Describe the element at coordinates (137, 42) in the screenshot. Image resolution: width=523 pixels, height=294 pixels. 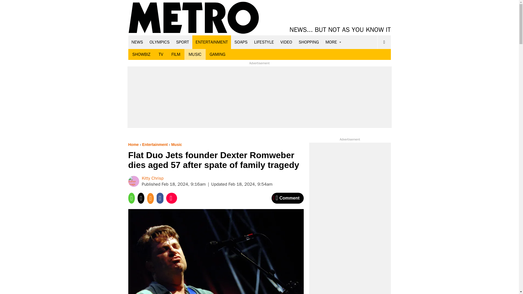
I see `NEWS` at that location.